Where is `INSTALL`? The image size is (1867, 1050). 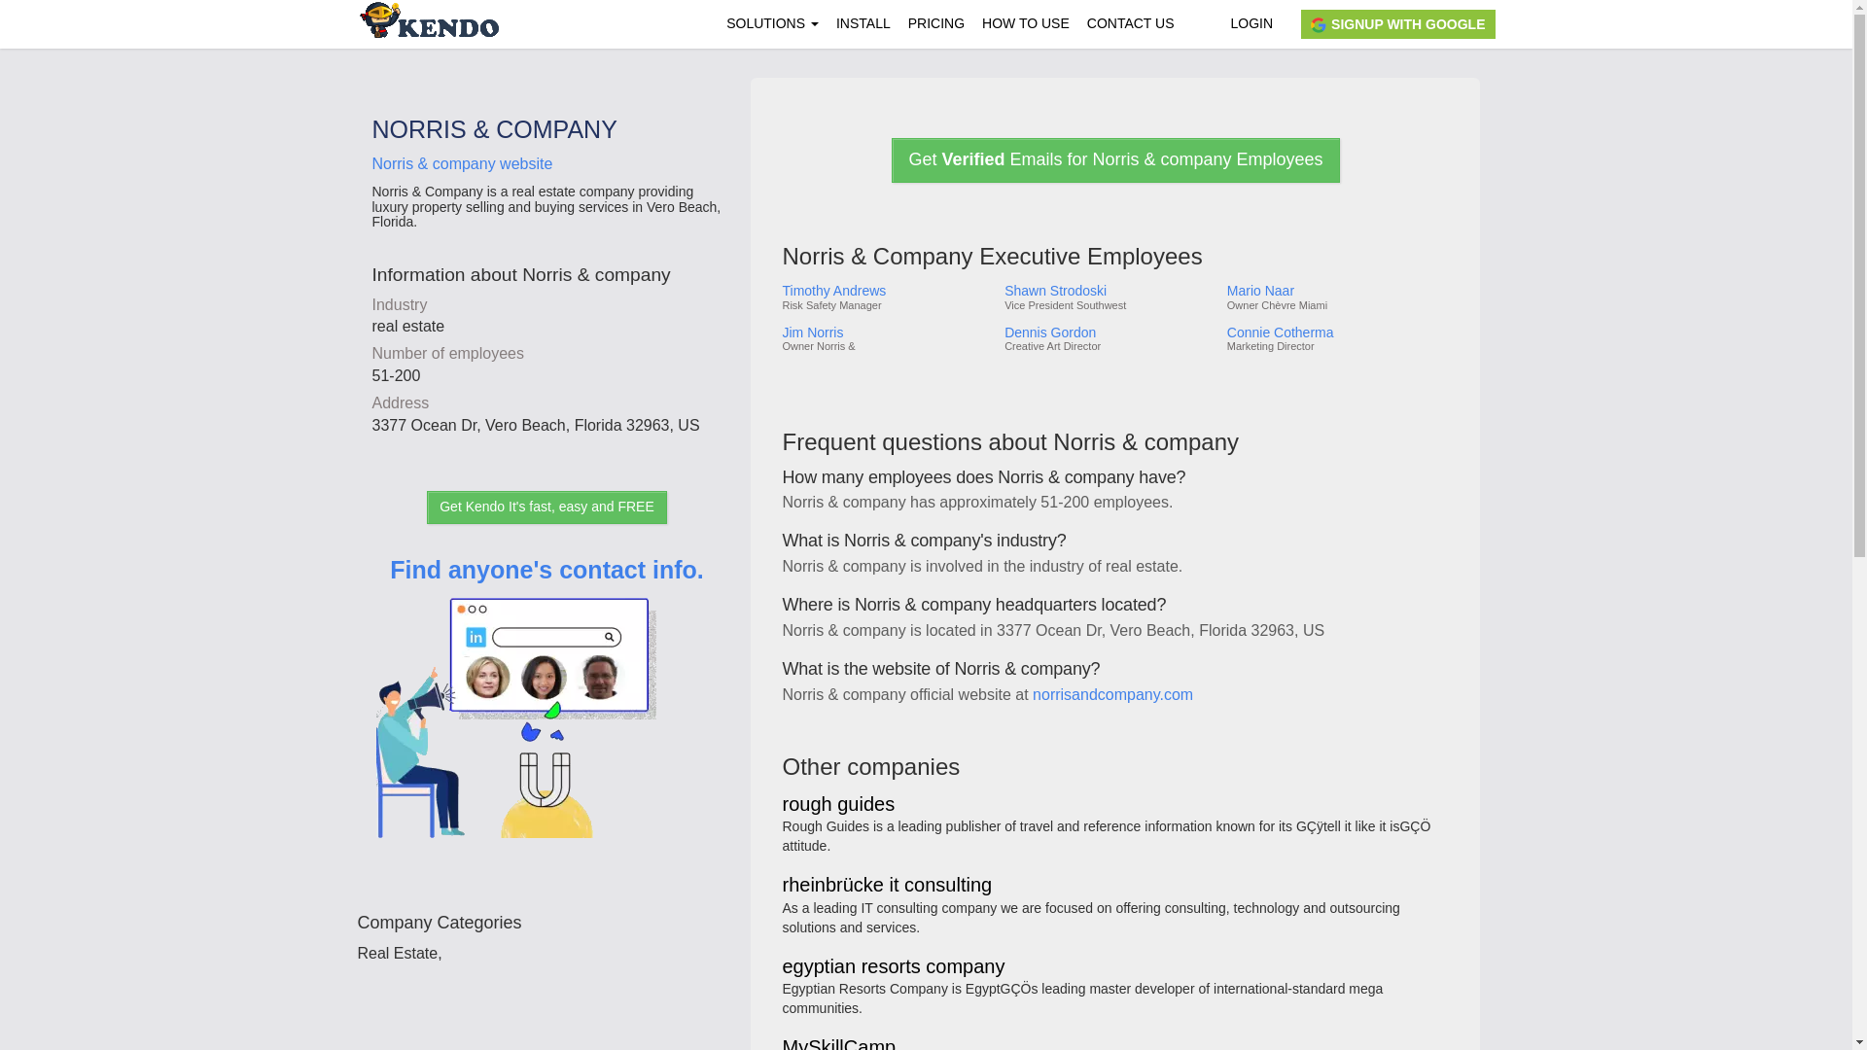 INSTALL is located at coordinates (863, 23).